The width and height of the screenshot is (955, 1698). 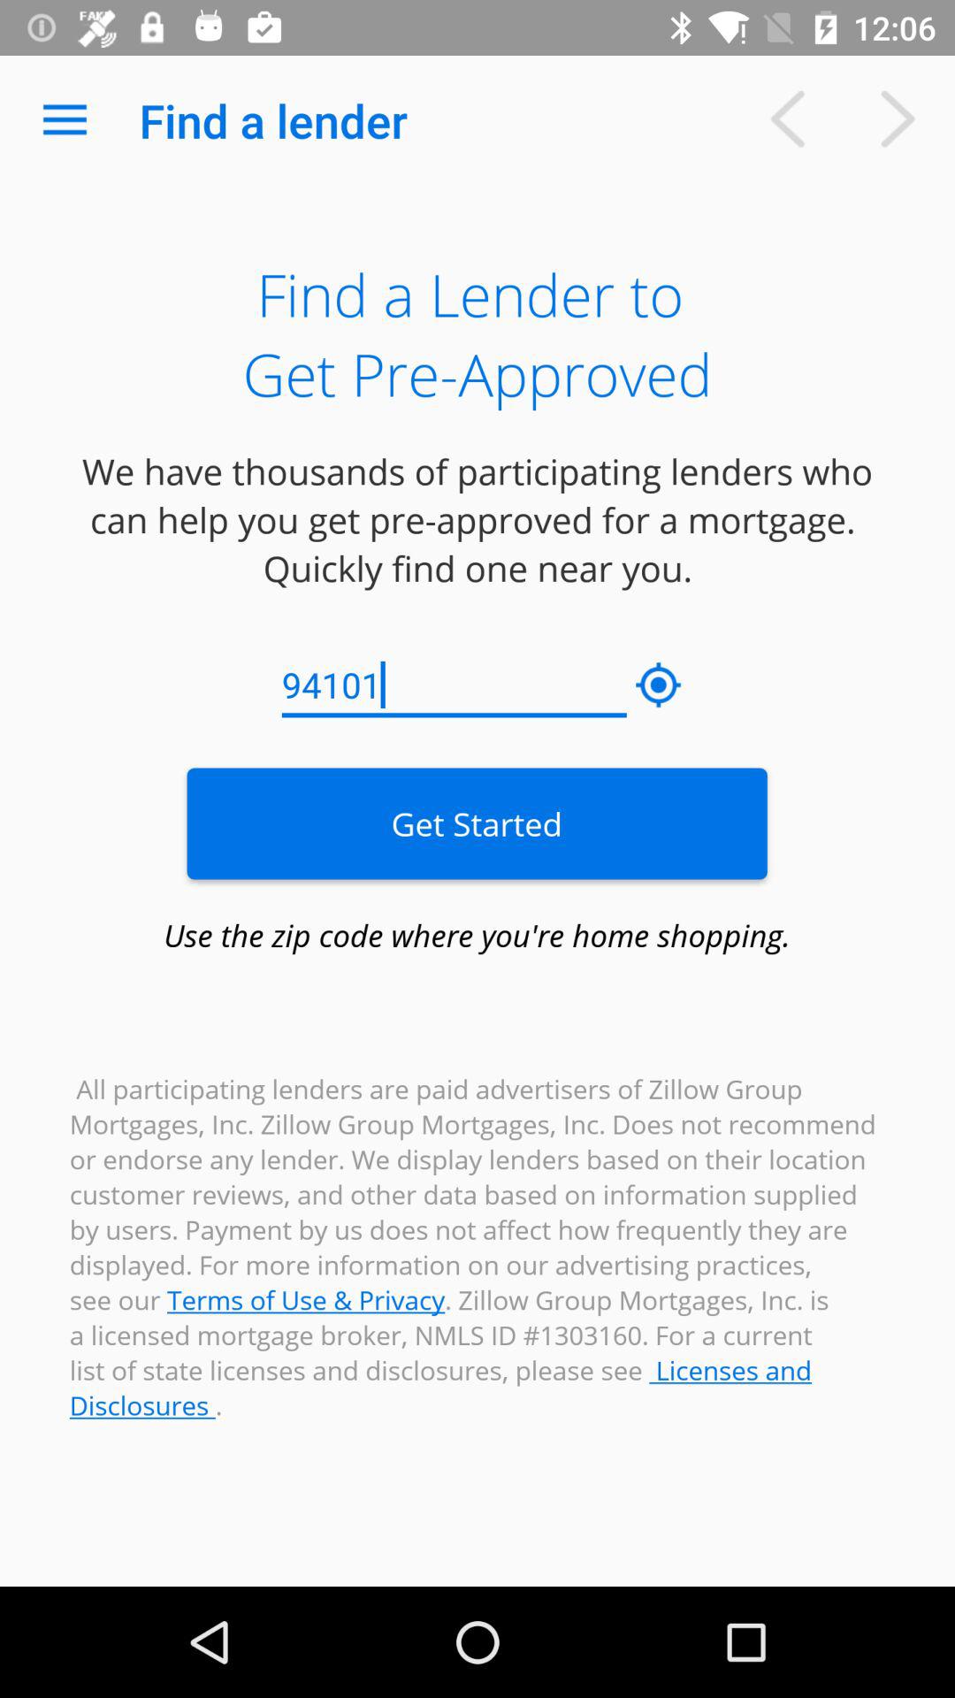 What do you see at coordinates (455, 685) in the screenshot?
I see `turn on icon above get started icon` at bounding box center [455, 685].